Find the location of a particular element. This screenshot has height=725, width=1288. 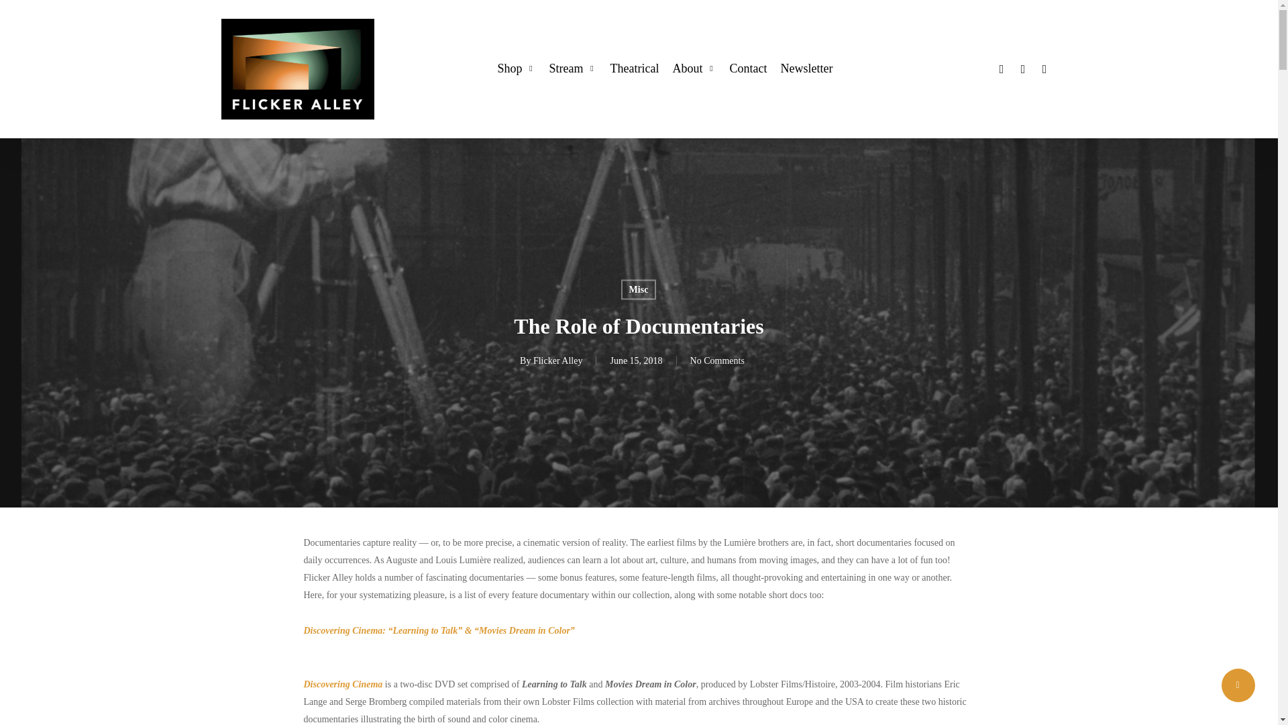

Misc is located at coordinates (639, 289).